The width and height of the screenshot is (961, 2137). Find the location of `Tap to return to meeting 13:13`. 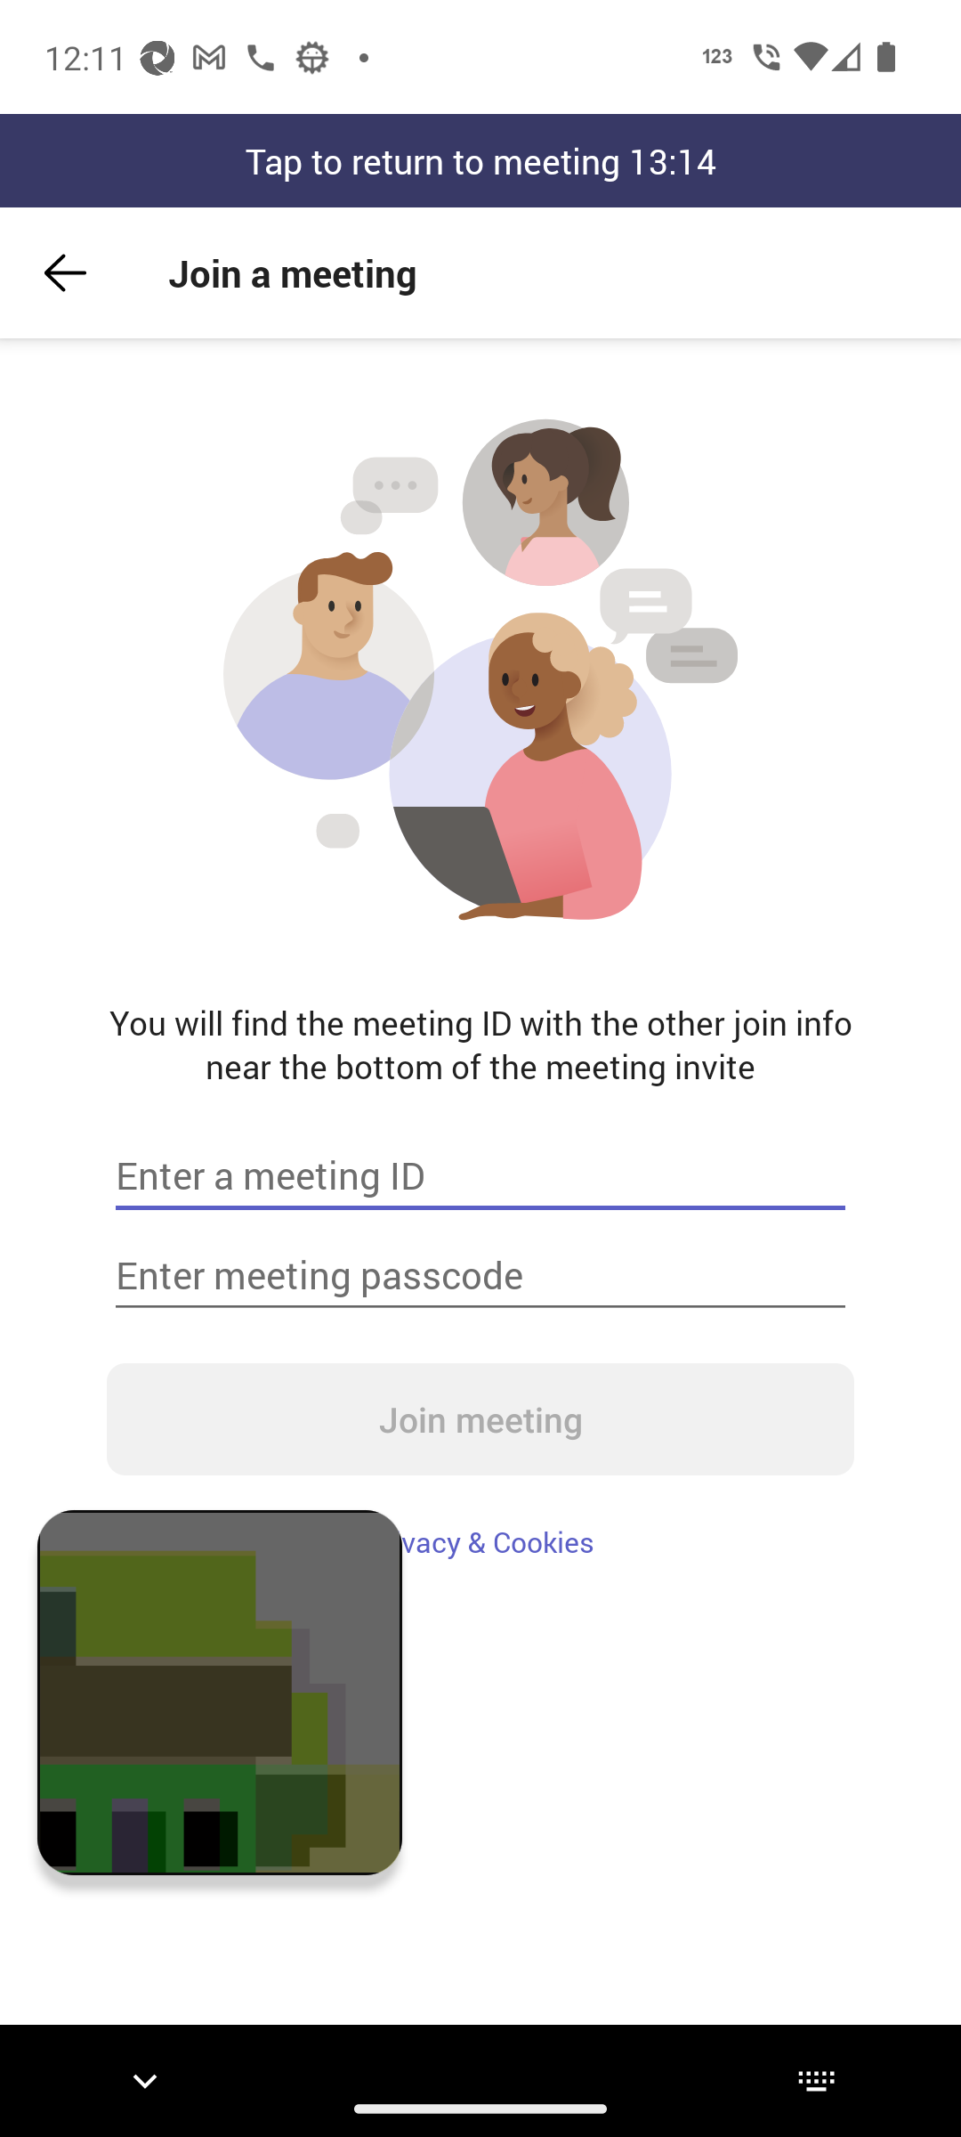

Tap to return to meeting 13:13 is located at coordinates (480, 160).